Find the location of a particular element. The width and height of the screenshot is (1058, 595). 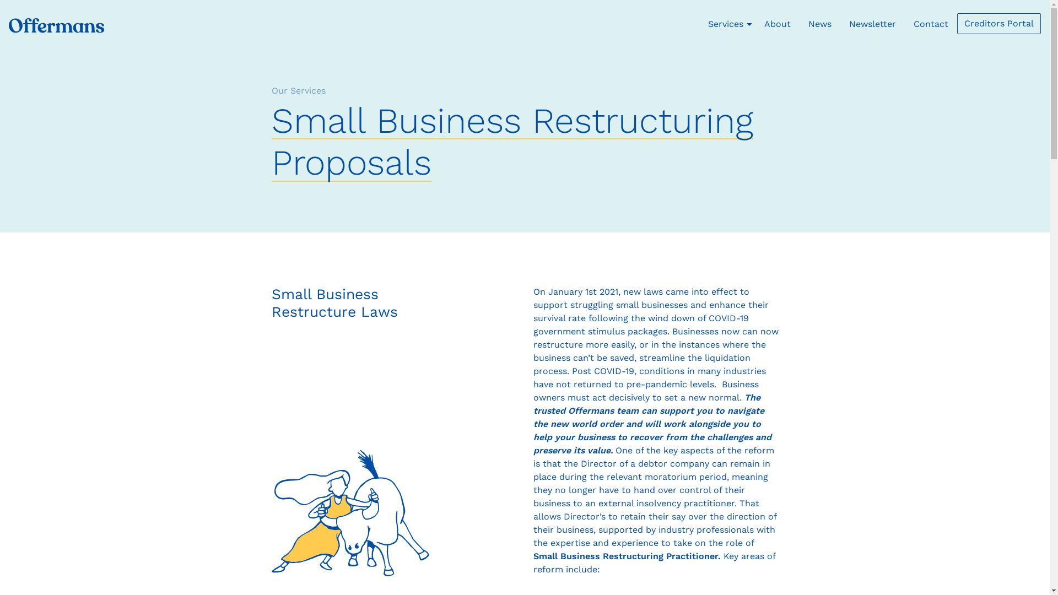

Newsletter is located at coordinates (873, 24).